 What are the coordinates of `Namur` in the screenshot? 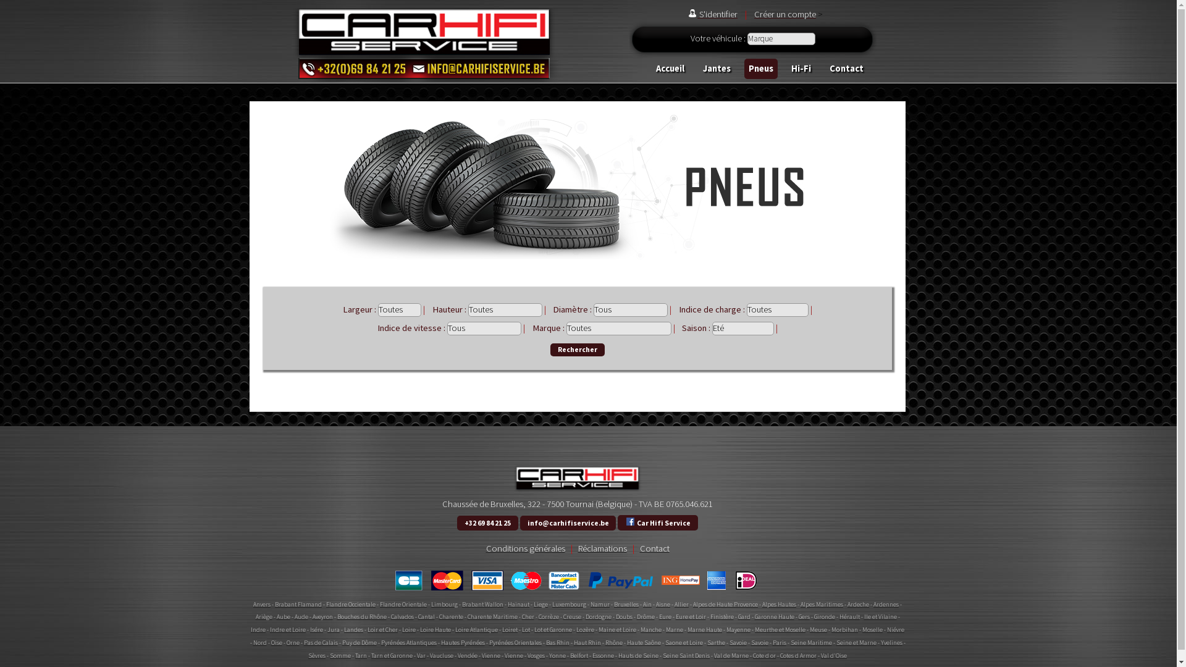 It's located at (600, 604).